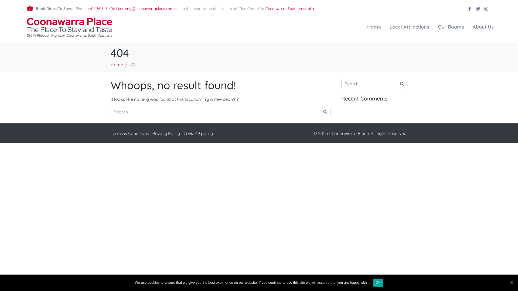  What do you see at coordinates (198, 133) in the screenshot?
I see `Covid-19 policy` at bounding box center [198, 133].